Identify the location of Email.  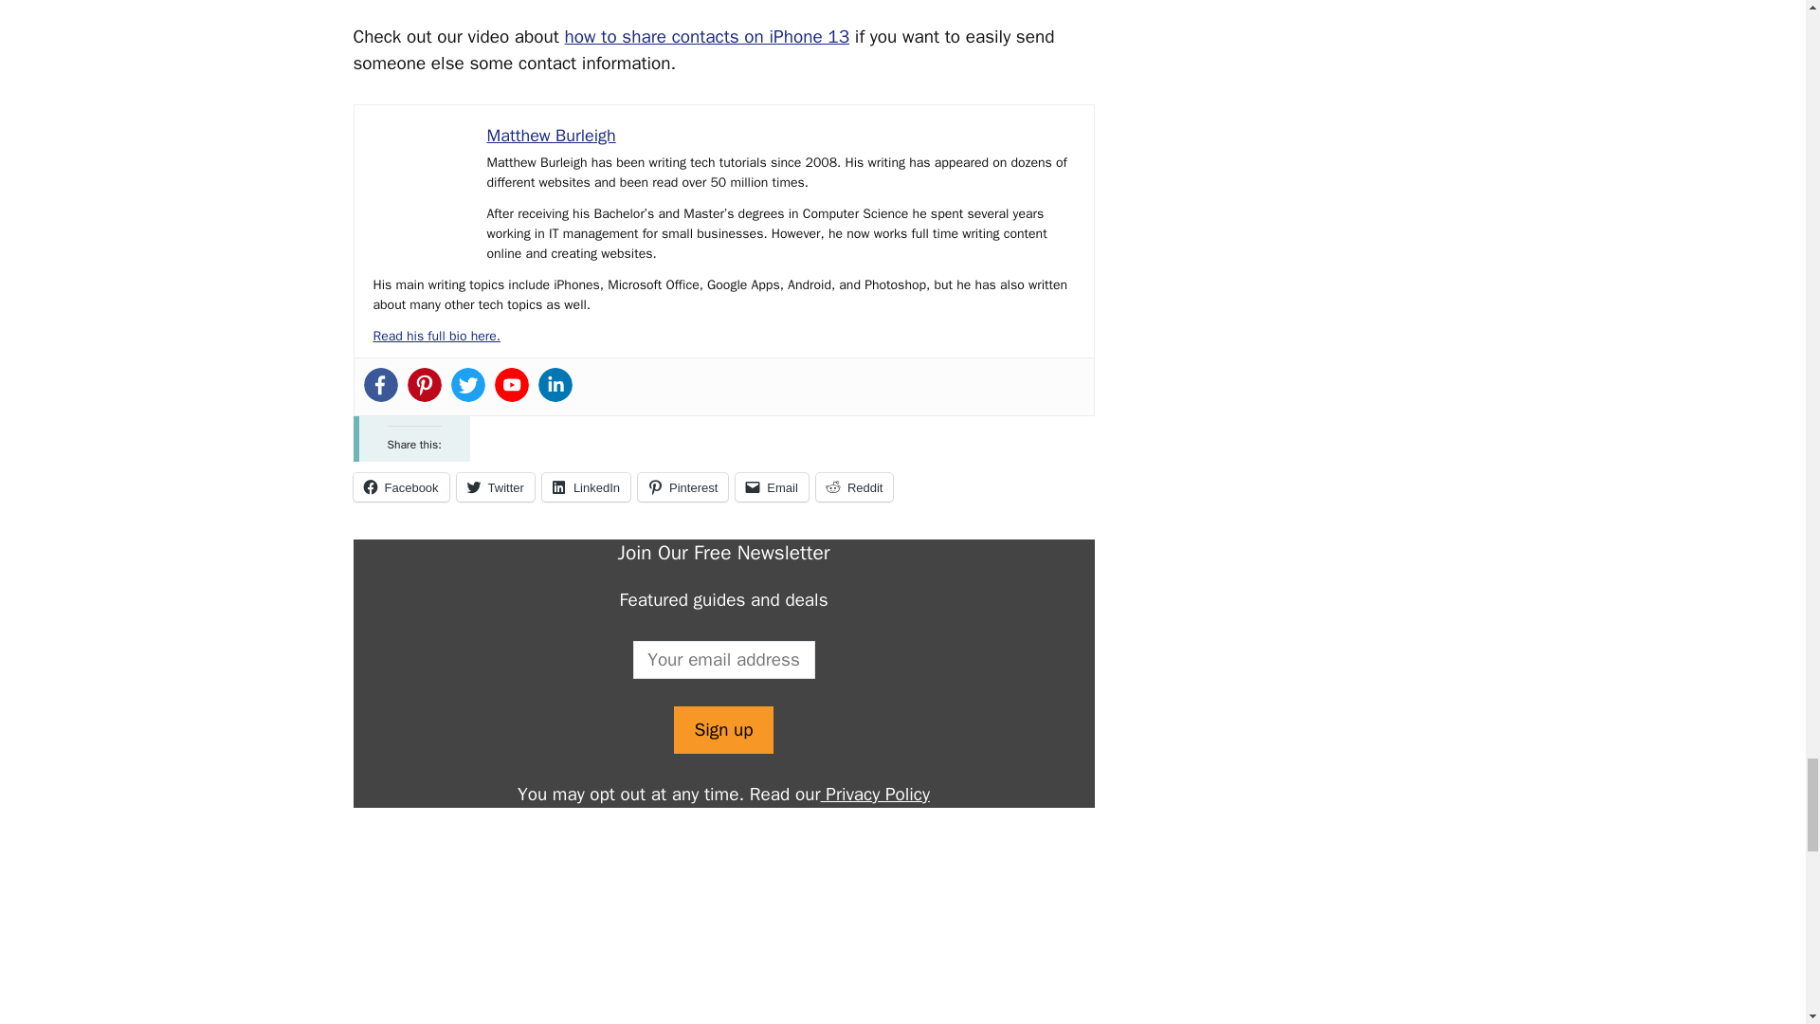
(772, 487).